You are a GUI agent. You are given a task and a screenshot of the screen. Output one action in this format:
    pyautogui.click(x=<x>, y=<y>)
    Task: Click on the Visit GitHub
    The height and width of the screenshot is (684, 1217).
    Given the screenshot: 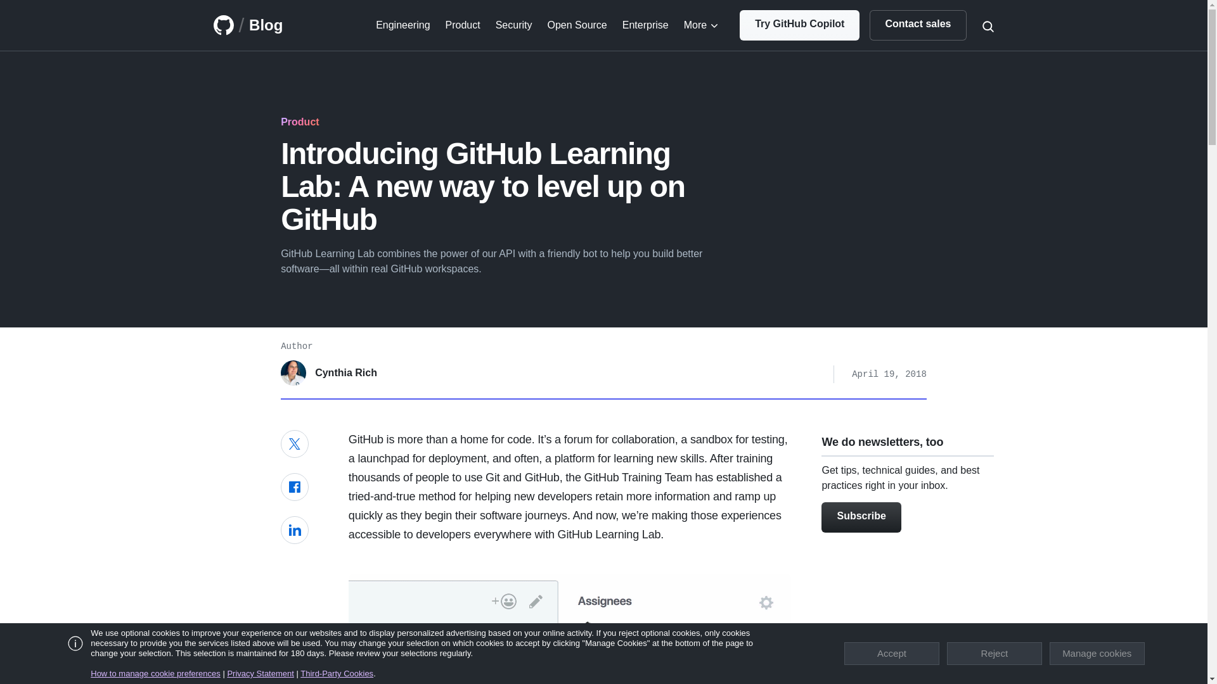 What is the action you would take?
    pyautogui.click(x=223, y=25)
    